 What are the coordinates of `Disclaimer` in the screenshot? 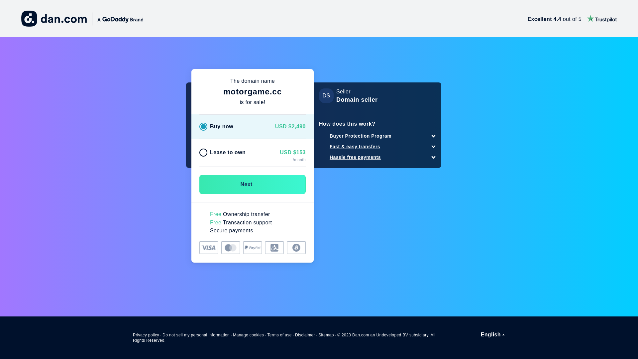 It's located at (305, 335).